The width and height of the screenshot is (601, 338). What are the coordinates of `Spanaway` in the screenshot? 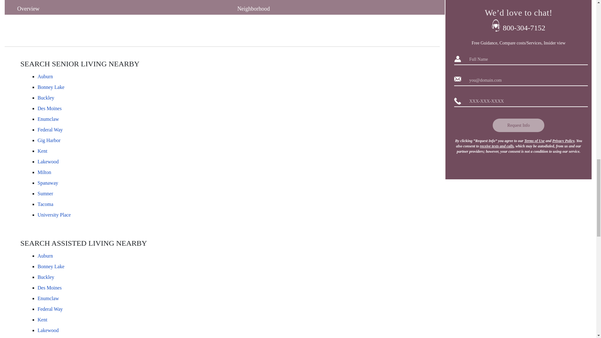 It's located at (48, 183).